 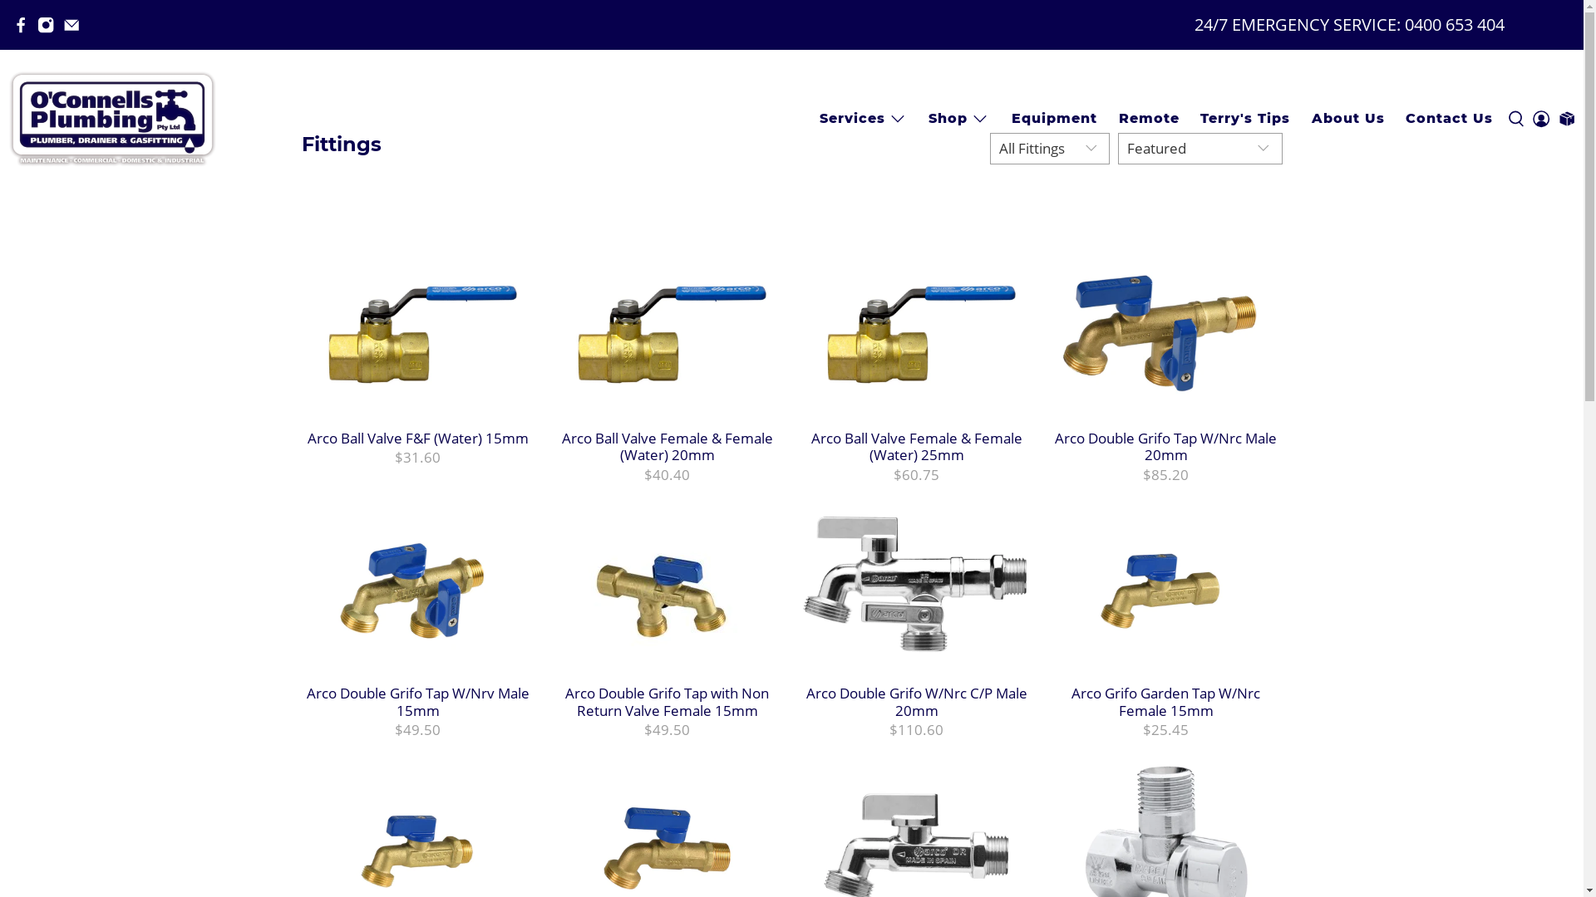 I want to click on Arco Grifo Garden Tap W/Nrc Female 15mm, so click(x=1166, y=701).